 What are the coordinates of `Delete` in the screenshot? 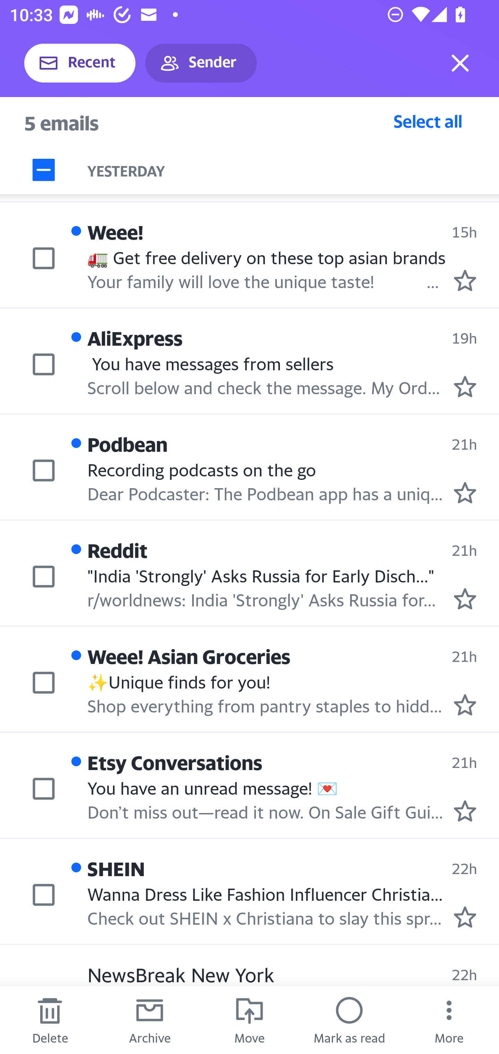 It's located at (50, 1020).